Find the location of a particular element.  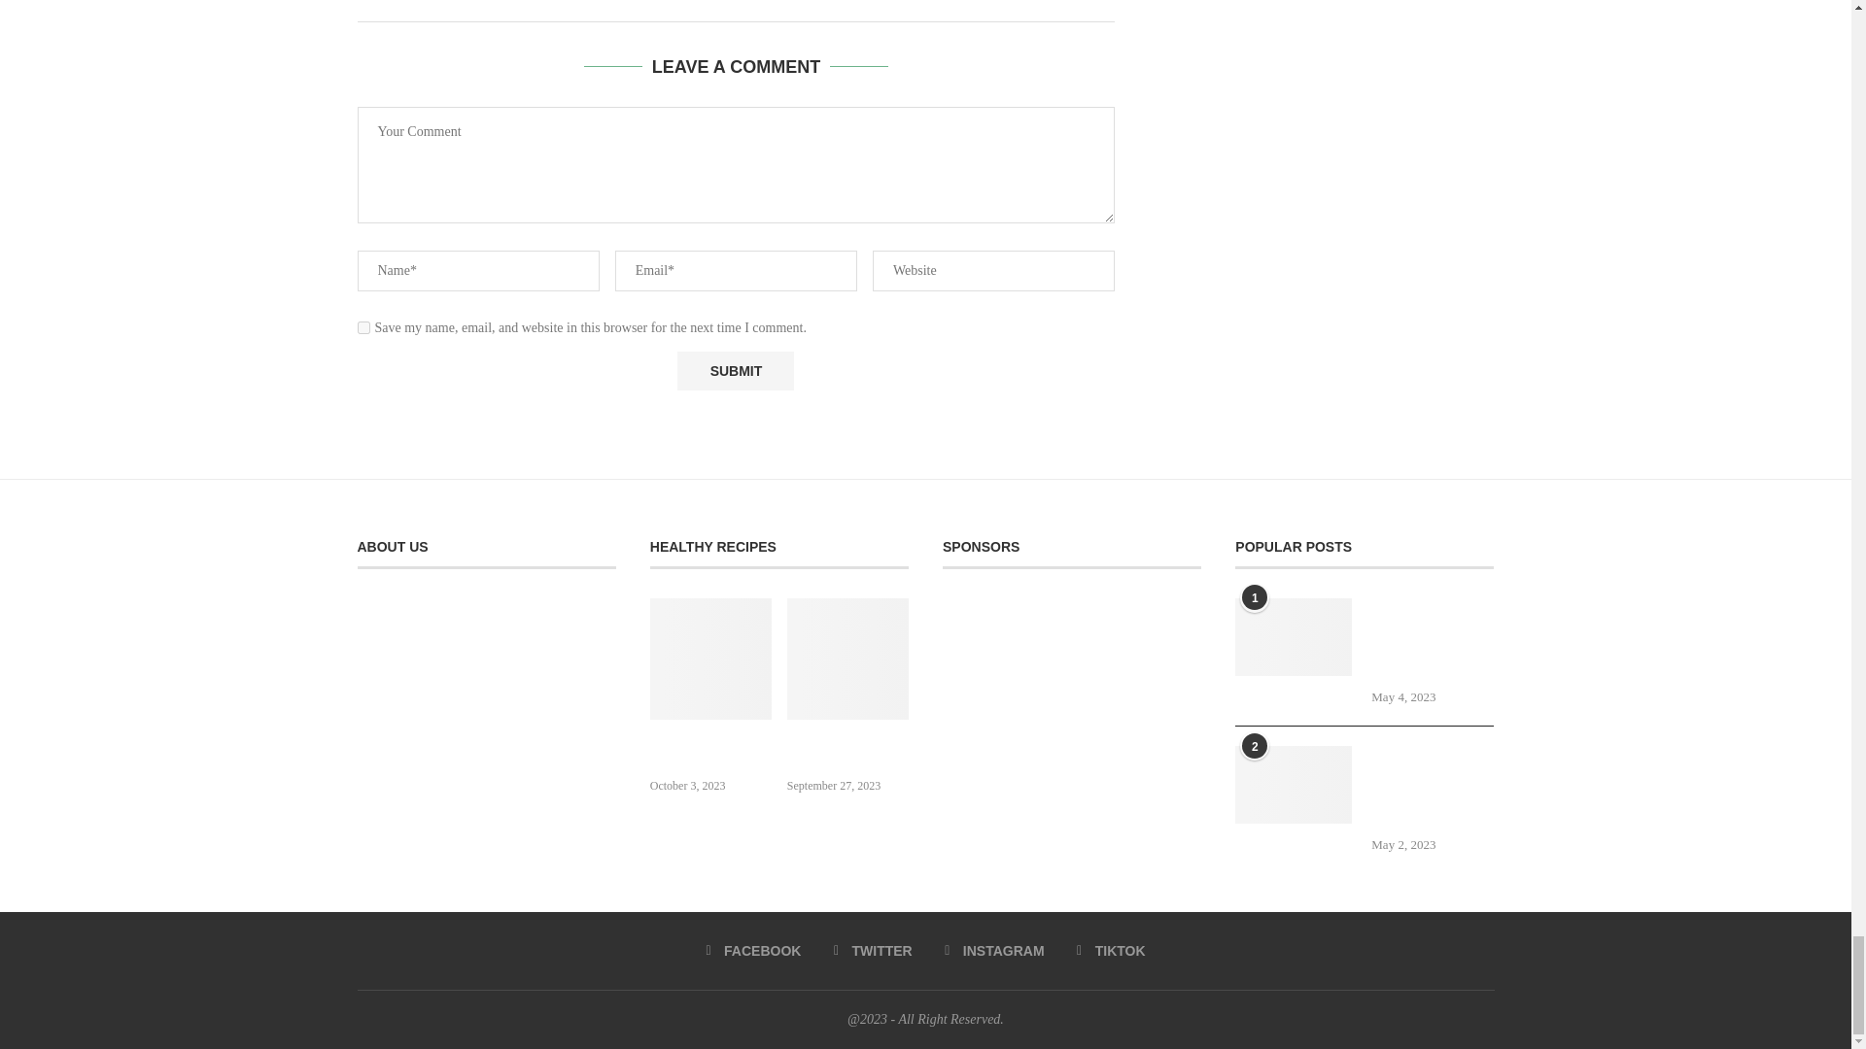

Submit is located at coordinates (735, 370).